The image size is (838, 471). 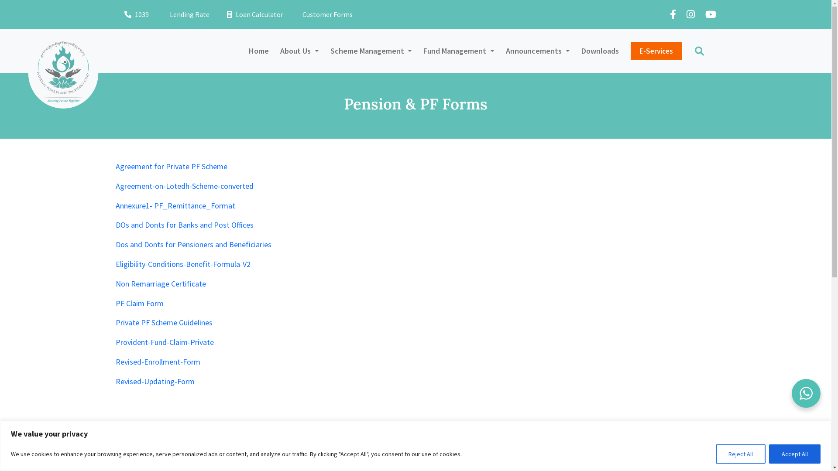 What do you see at coordinates (600, 51) in the screenshot?
I see `Downloads` at bounding box center [600, 51].